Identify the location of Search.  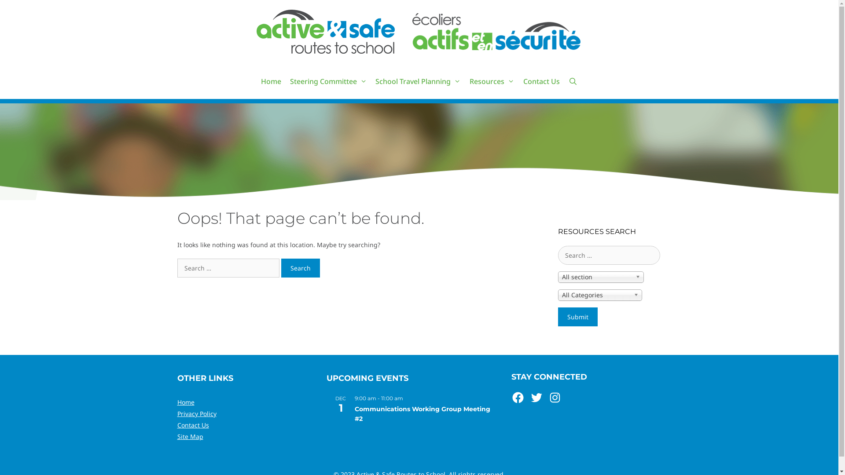
(300, 268).